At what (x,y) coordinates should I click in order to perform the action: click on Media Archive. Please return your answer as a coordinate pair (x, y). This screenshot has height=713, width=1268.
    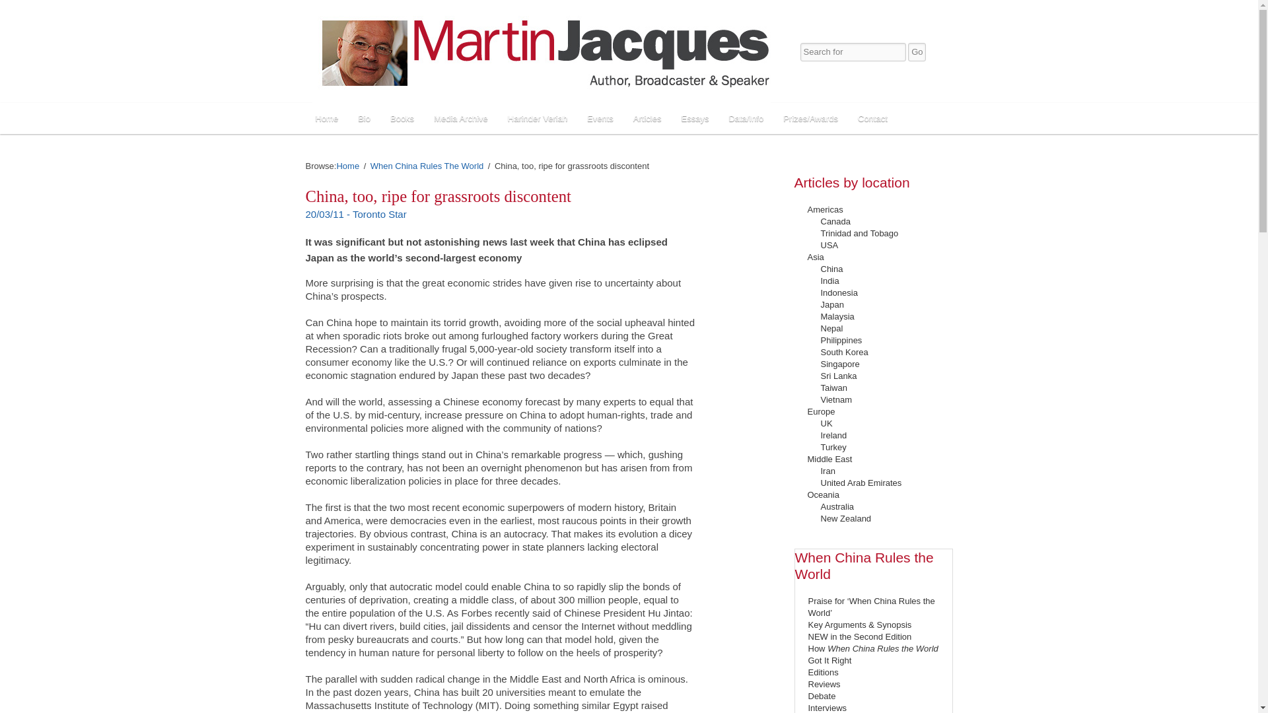
    Looking at the image, I should click on (461, 118).